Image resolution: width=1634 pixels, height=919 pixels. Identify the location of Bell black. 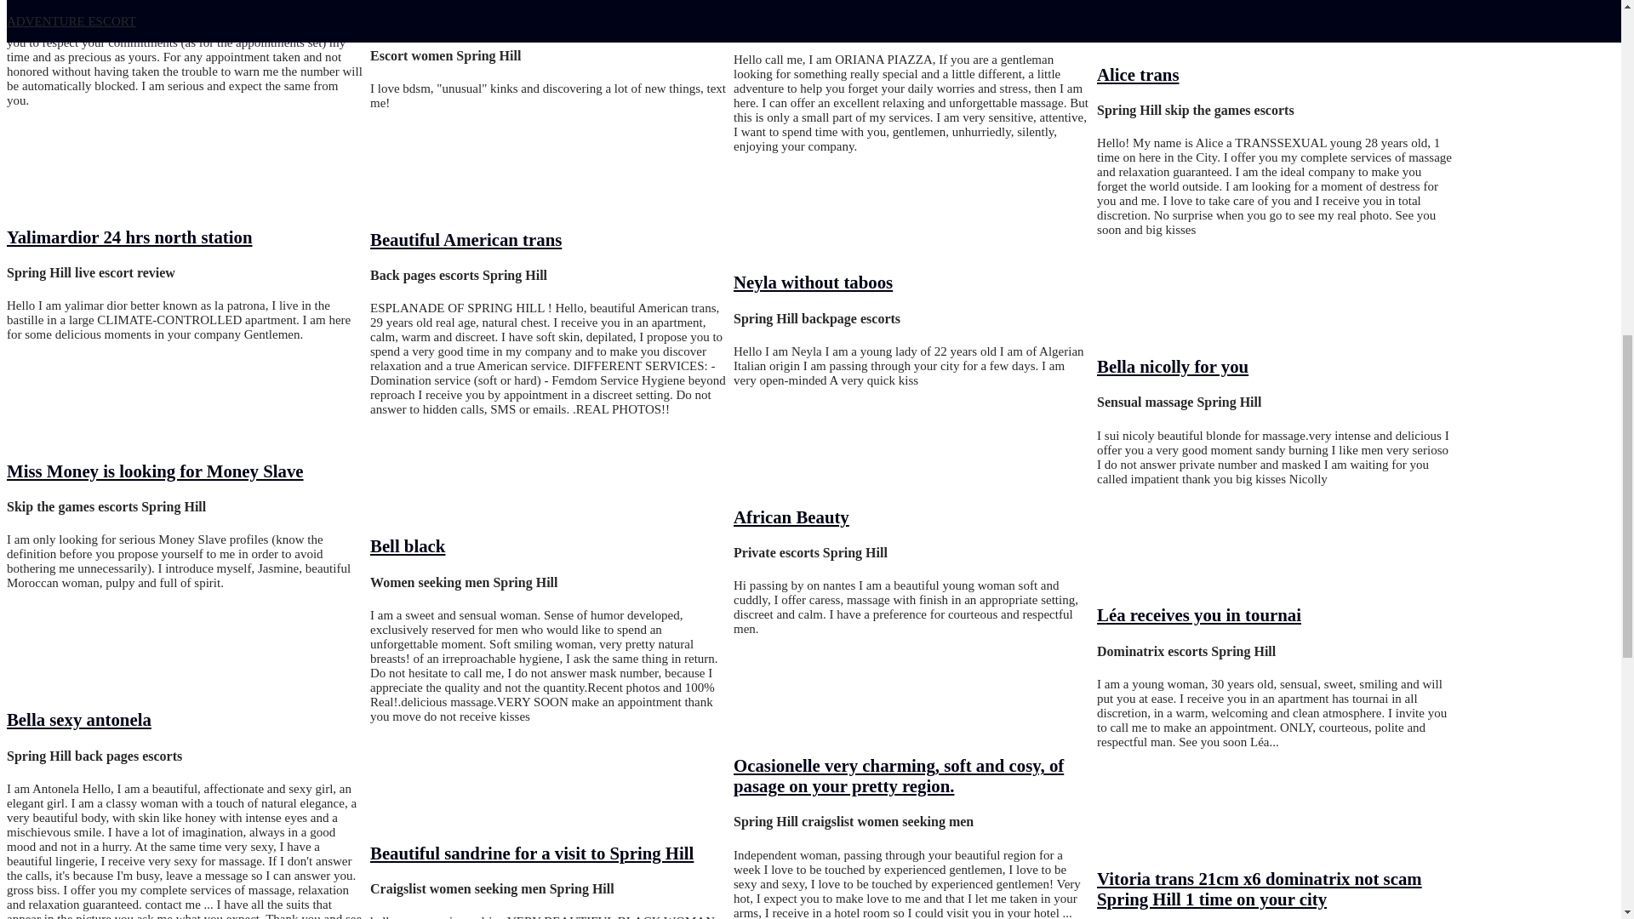
(407, 545).